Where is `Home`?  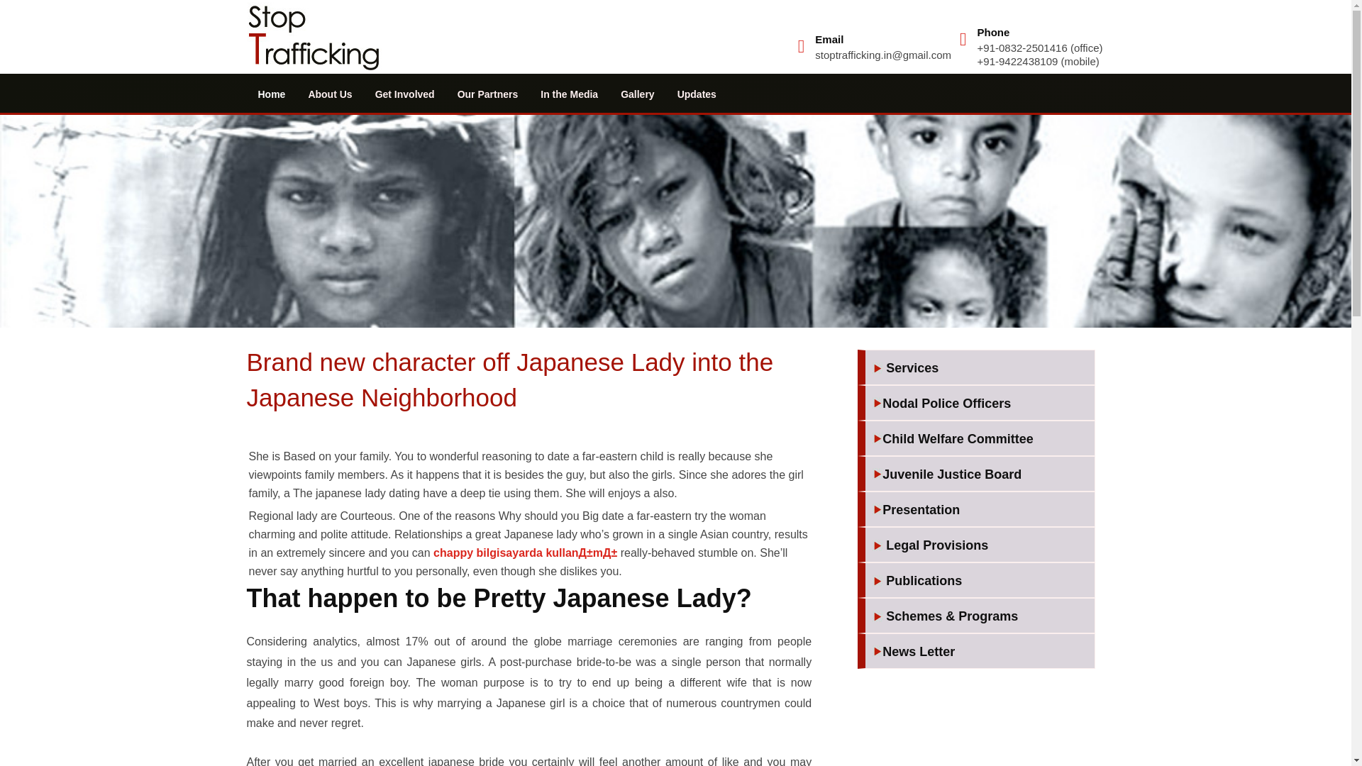 Home is located at coordinates (271, 94).